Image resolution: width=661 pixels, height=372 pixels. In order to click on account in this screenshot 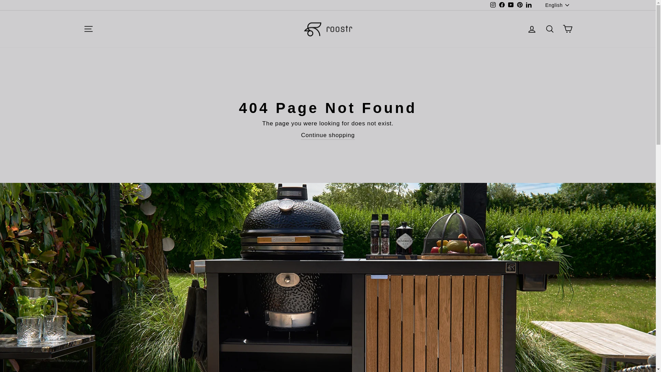, I will do `click(532, 29)`.